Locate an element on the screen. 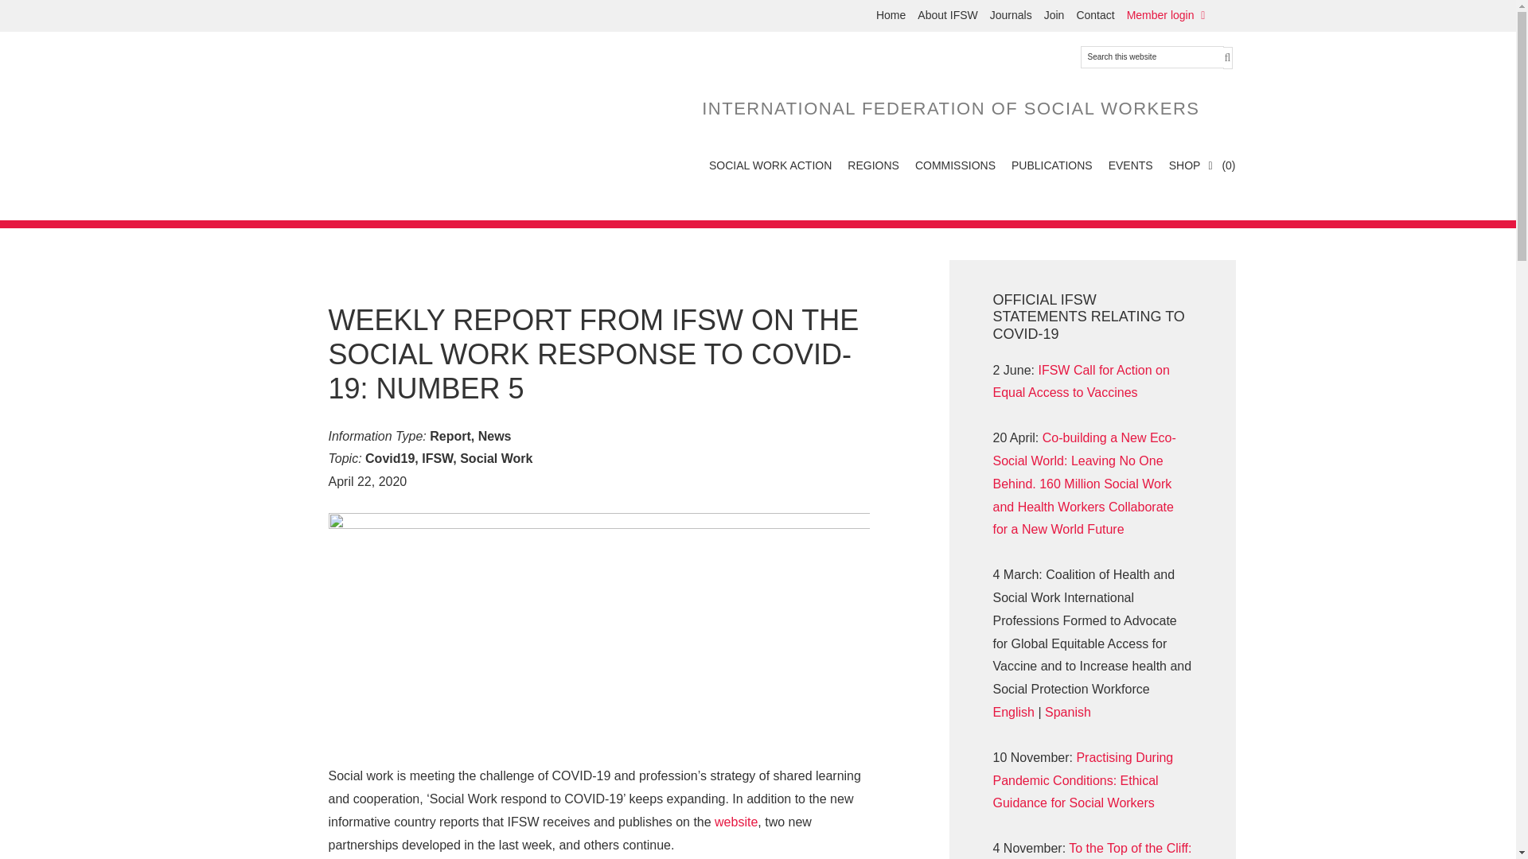  X is located at coordinates (349, 16).